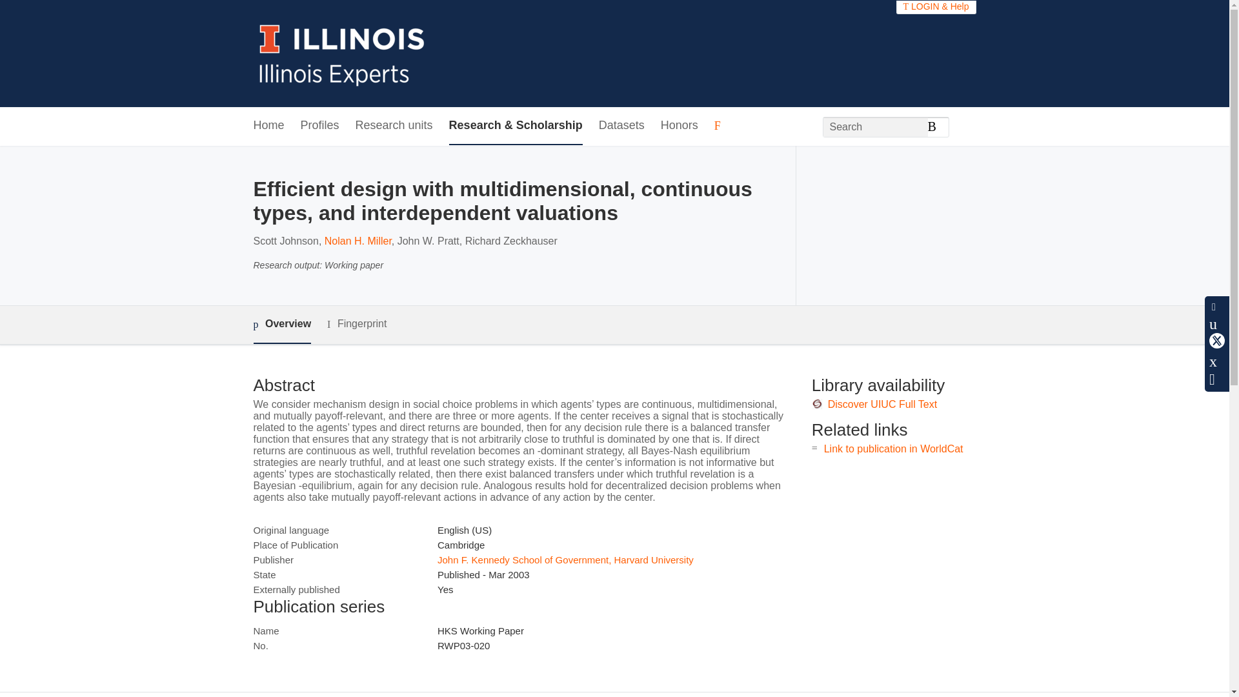 This screenshot has height=697, width=1239. What do you see at coordinates (268, 126) in the screenshot?
I see `Home` at bounding box center [268, 126].